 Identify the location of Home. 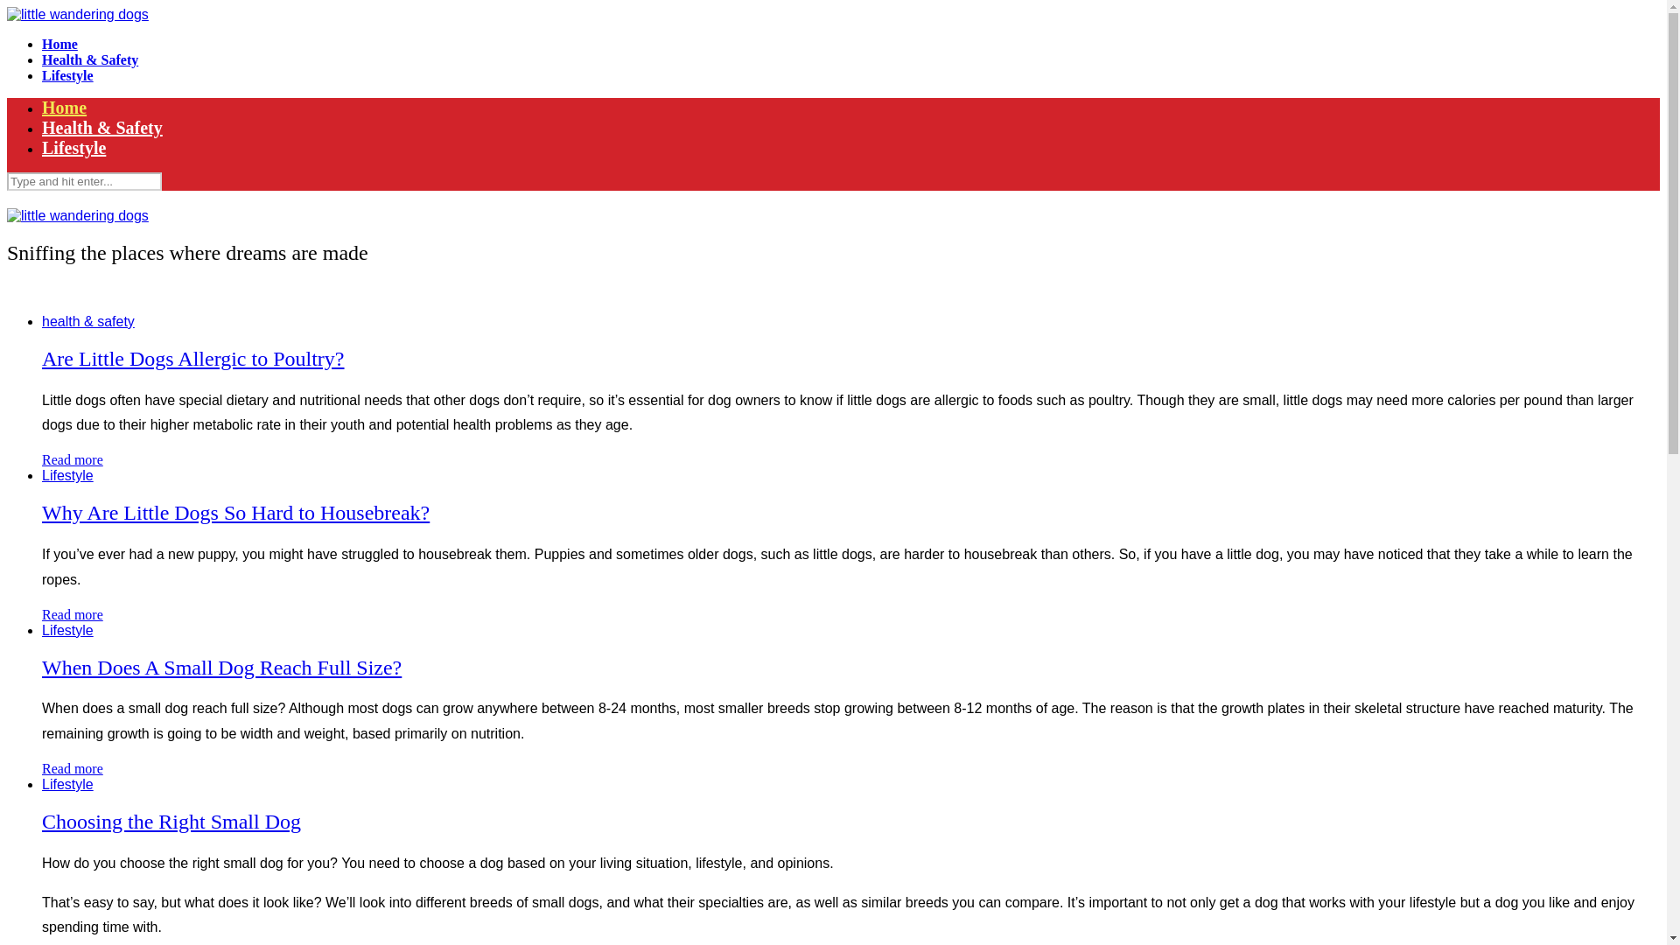
(59, 44).